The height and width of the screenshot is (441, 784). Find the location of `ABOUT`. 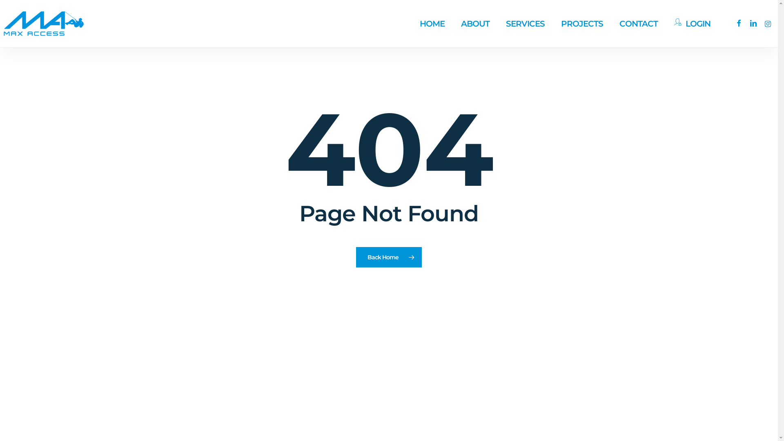

ABOUT is located at coordinates (475, 24).